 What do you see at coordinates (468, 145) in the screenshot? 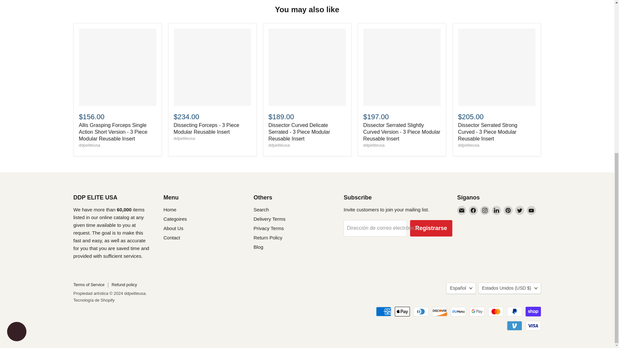
I see `ddpeliteusa` at bounding box center [468, 145].